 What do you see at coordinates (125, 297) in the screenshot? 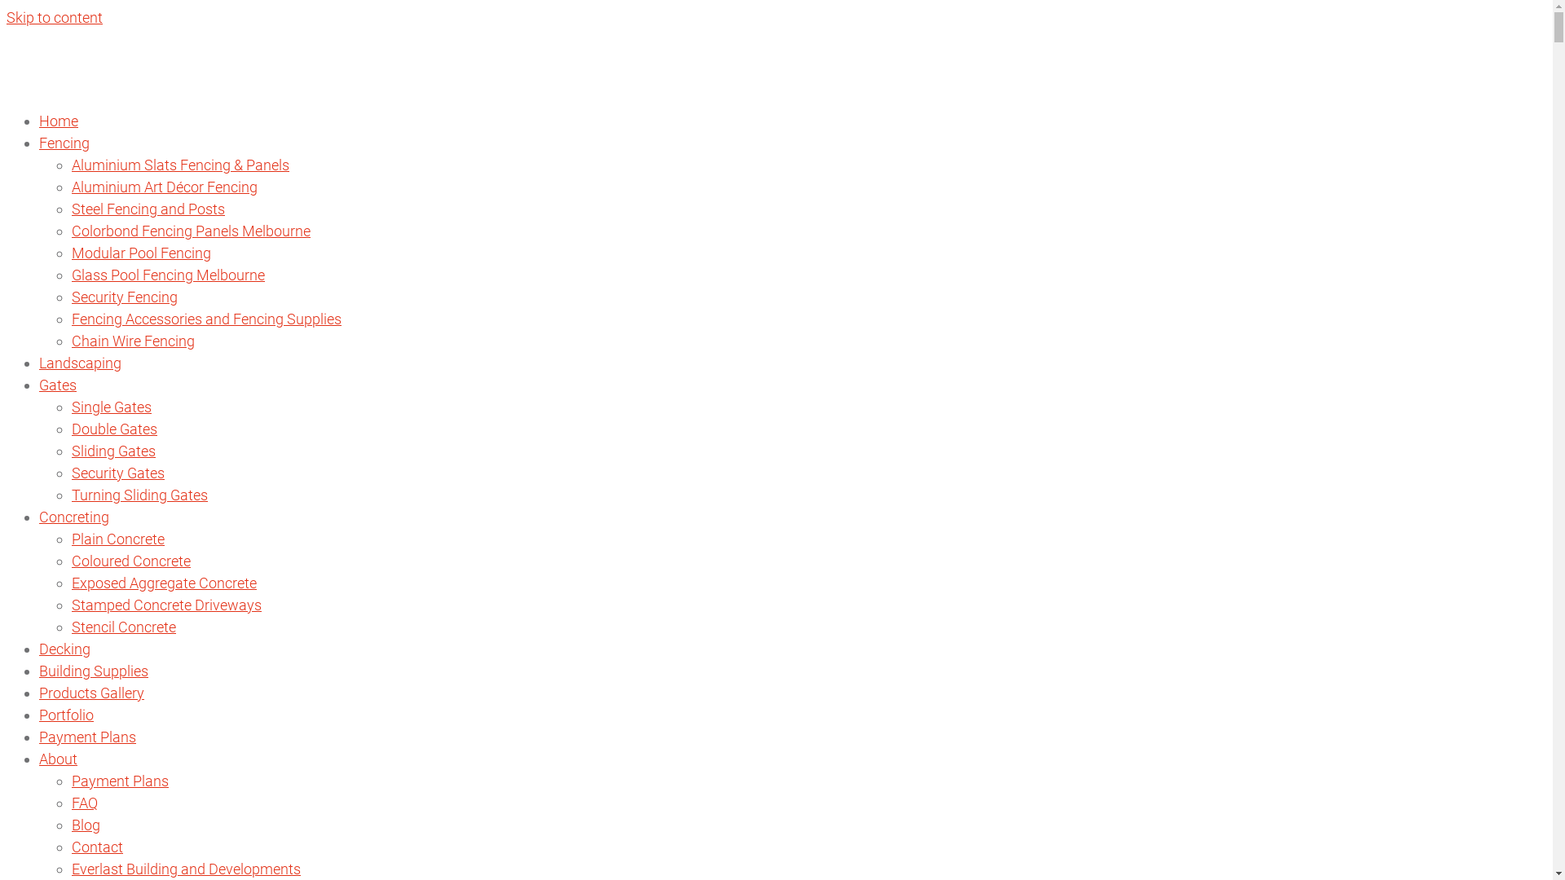
I see `Security Fencing` at bounding box center [125, 297].